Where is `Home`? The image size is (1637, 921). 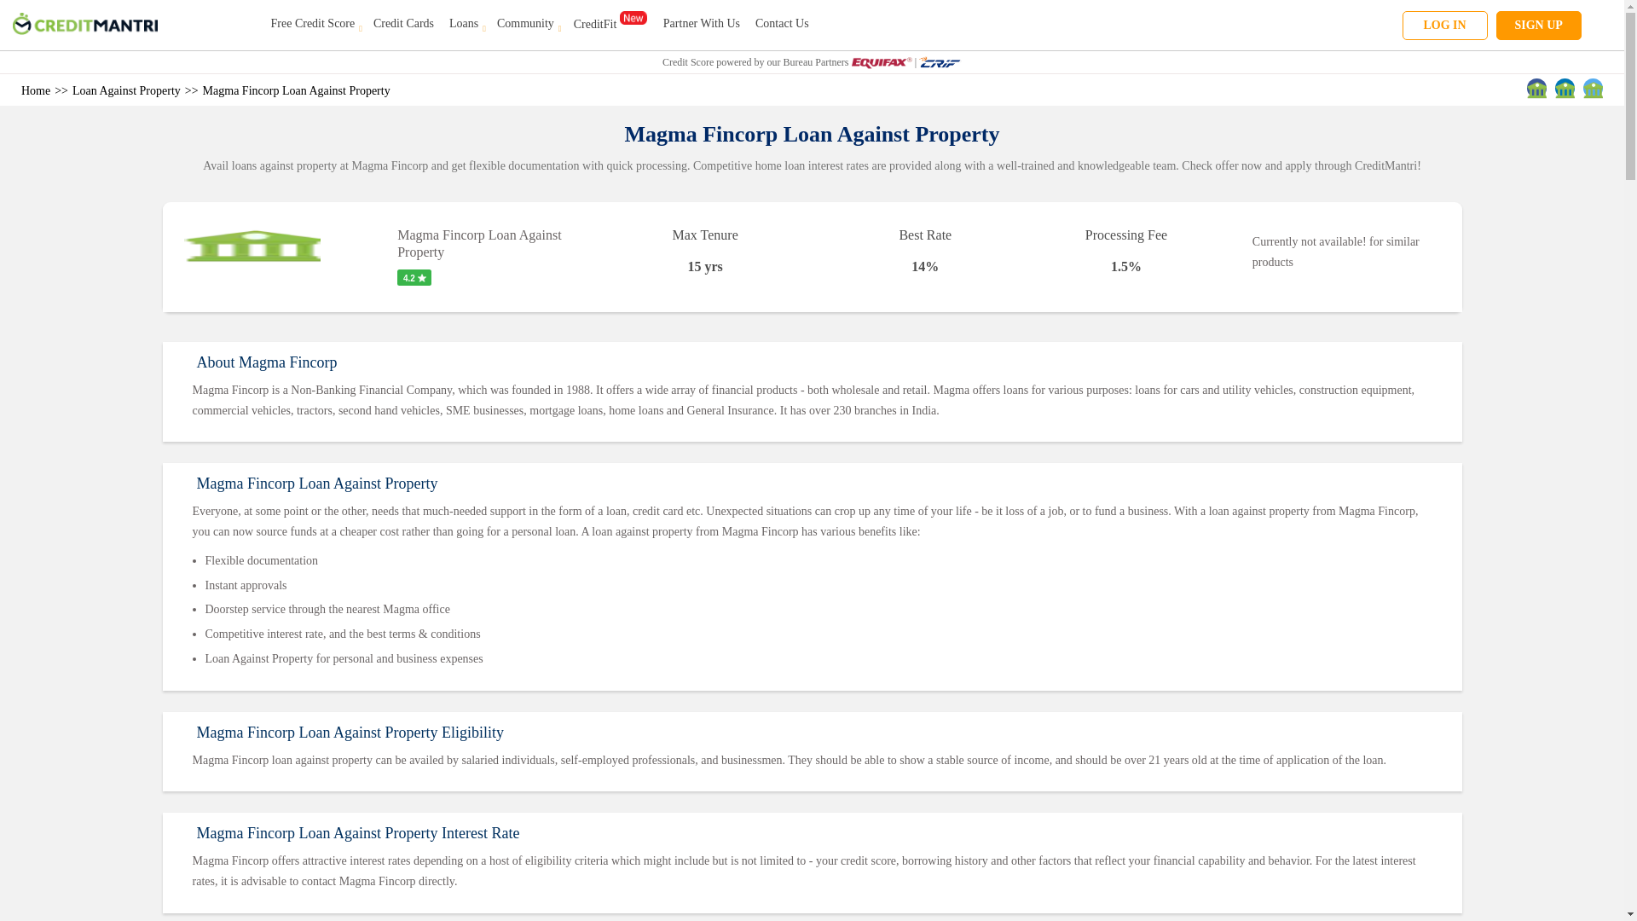
Home is located at coordinates (36, 90).